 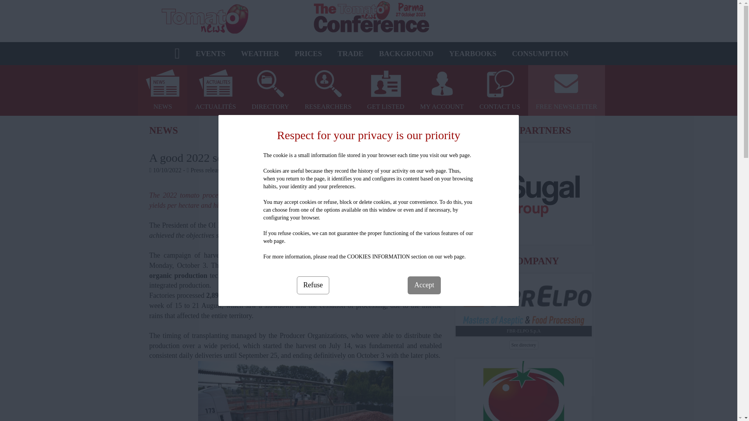 What do you see at coordinates (500, 90) in the screenshot?
I see `CONTACT US` at bounding box center [500, 90].